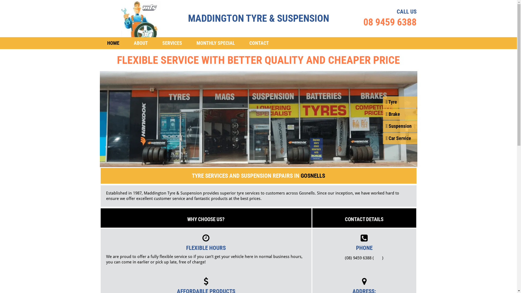 This screenshot has width=521, height=293. I want to click on HOME, so click(113, 43).